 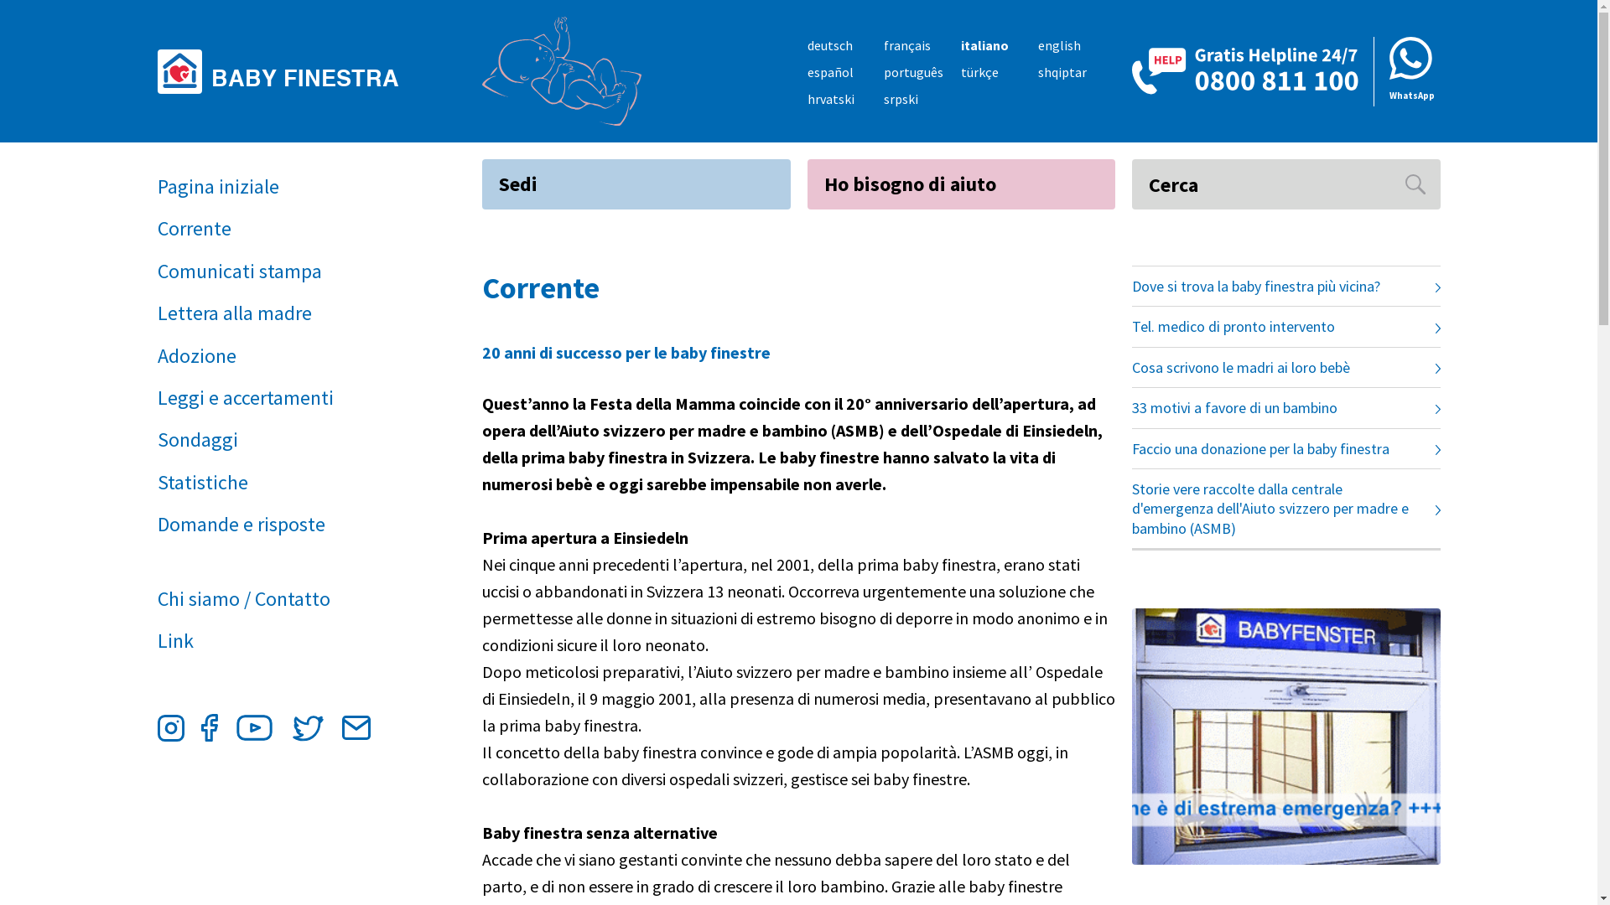 What do you see at coordinates (1407, 72) in the screenshot?
I see `WhatsApp` at bounding box center [1407, 72].